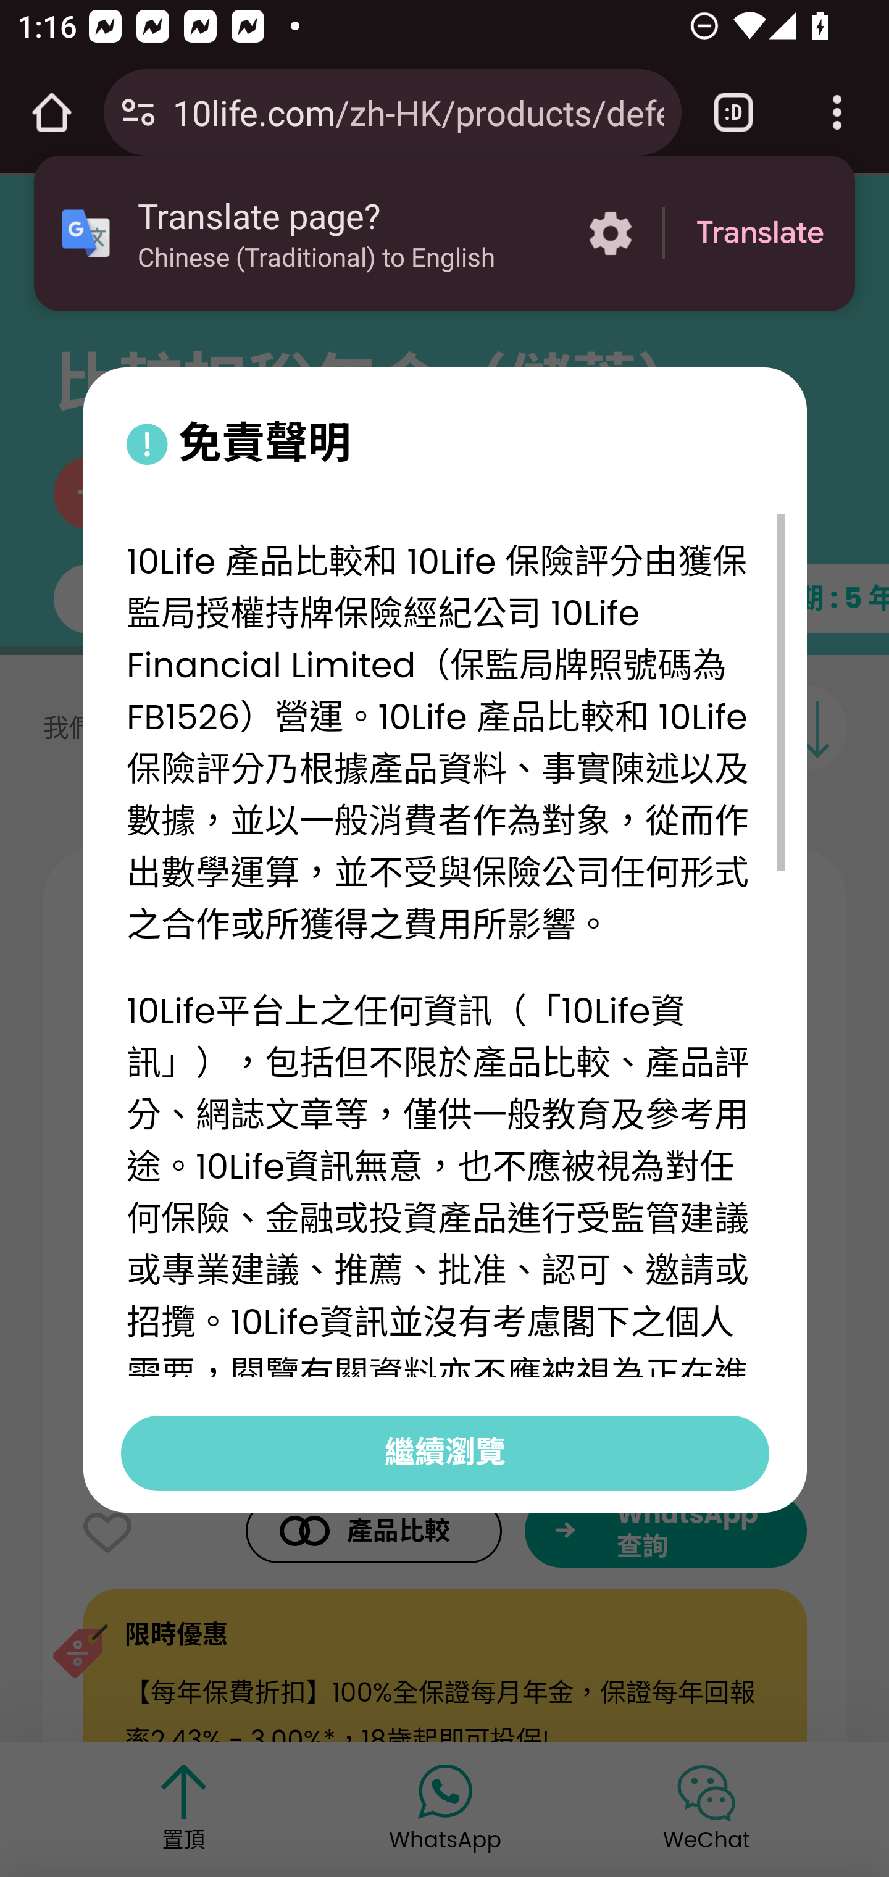  Describe the element at coordinates (138, 112) in the screenshot. I see `Connection is secure` at that location.